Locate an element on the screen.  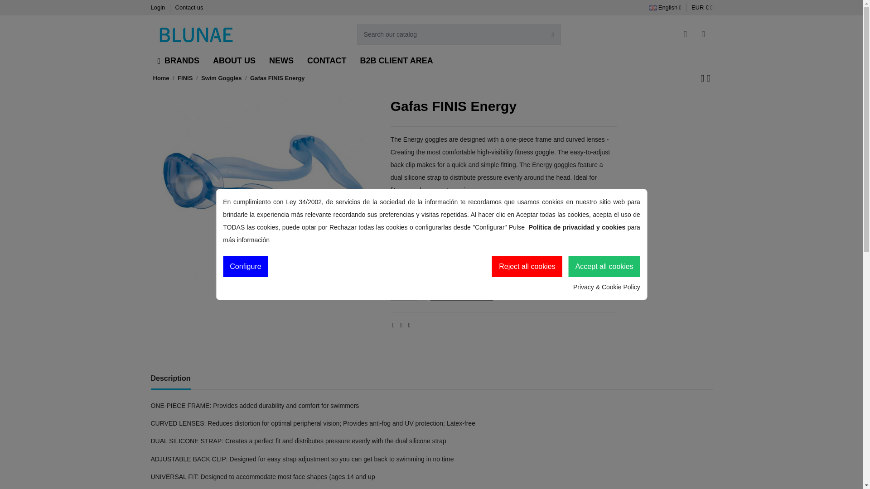
Login is located at coordinates (158, 7).